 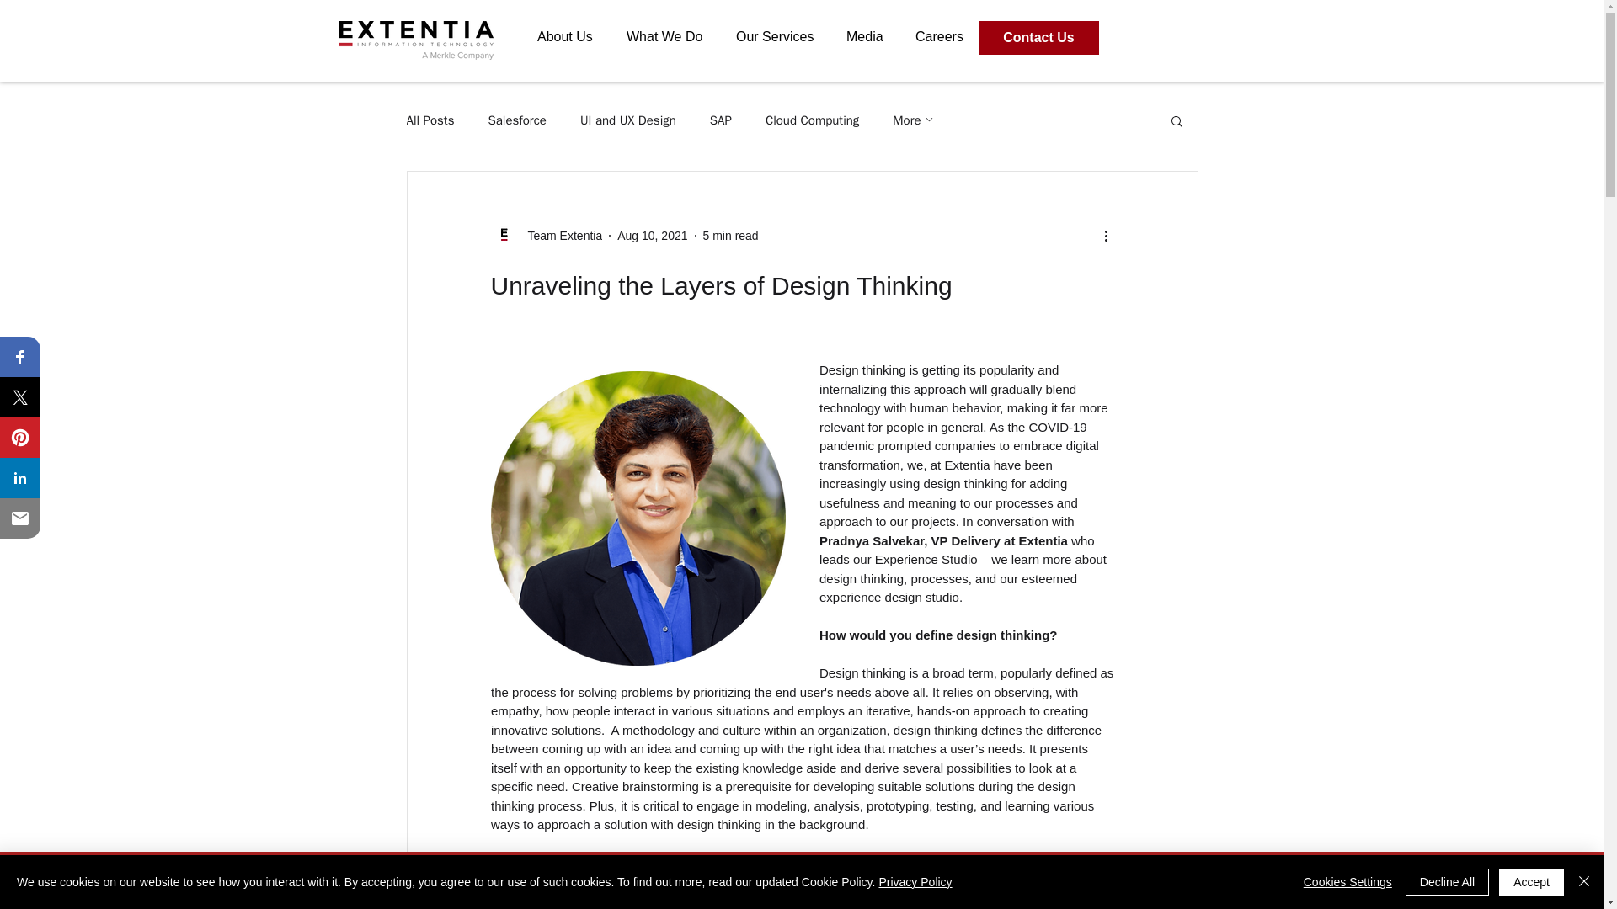 I want to click on About Us, so click(x=573, y=36).